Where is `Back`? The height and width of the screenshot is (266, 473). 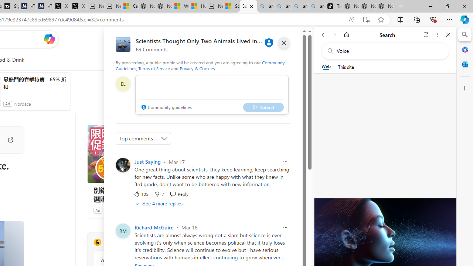
Back is located at coordinates (323, 35).